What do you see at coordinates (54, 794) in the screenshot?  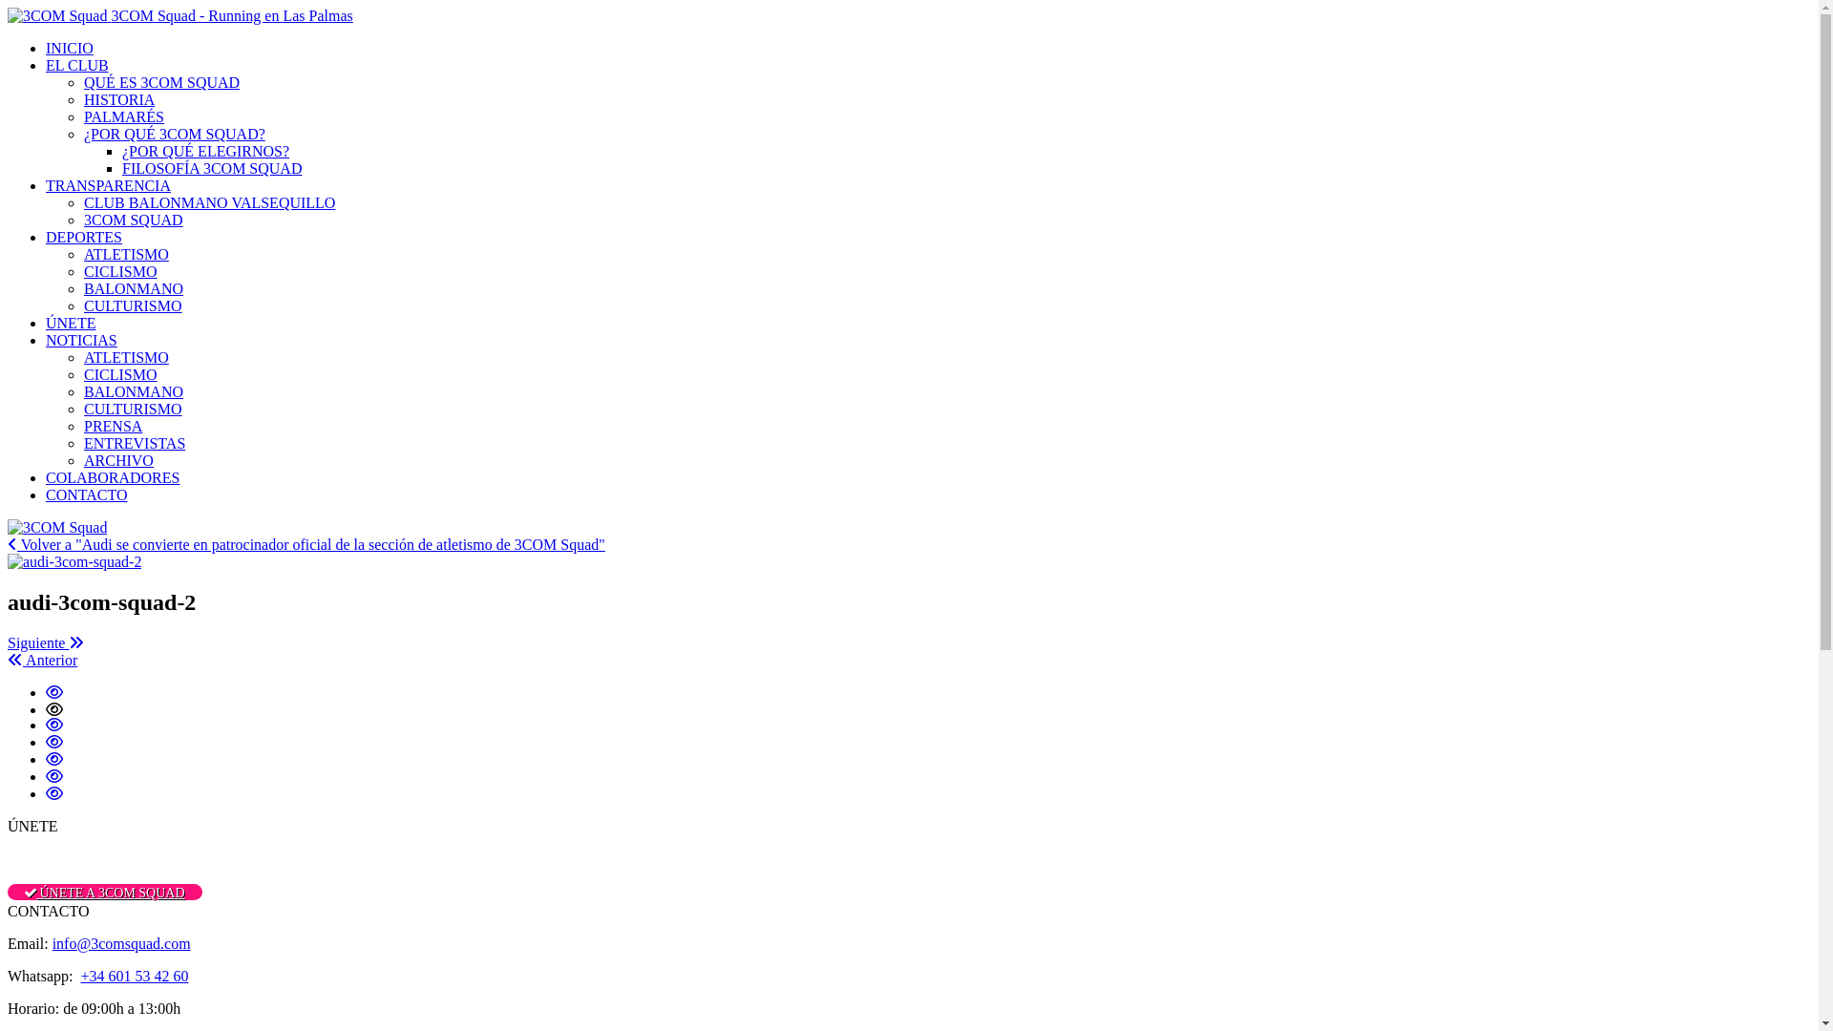 I see `audi-3com-squad-2` at bounding box center [54, 794].